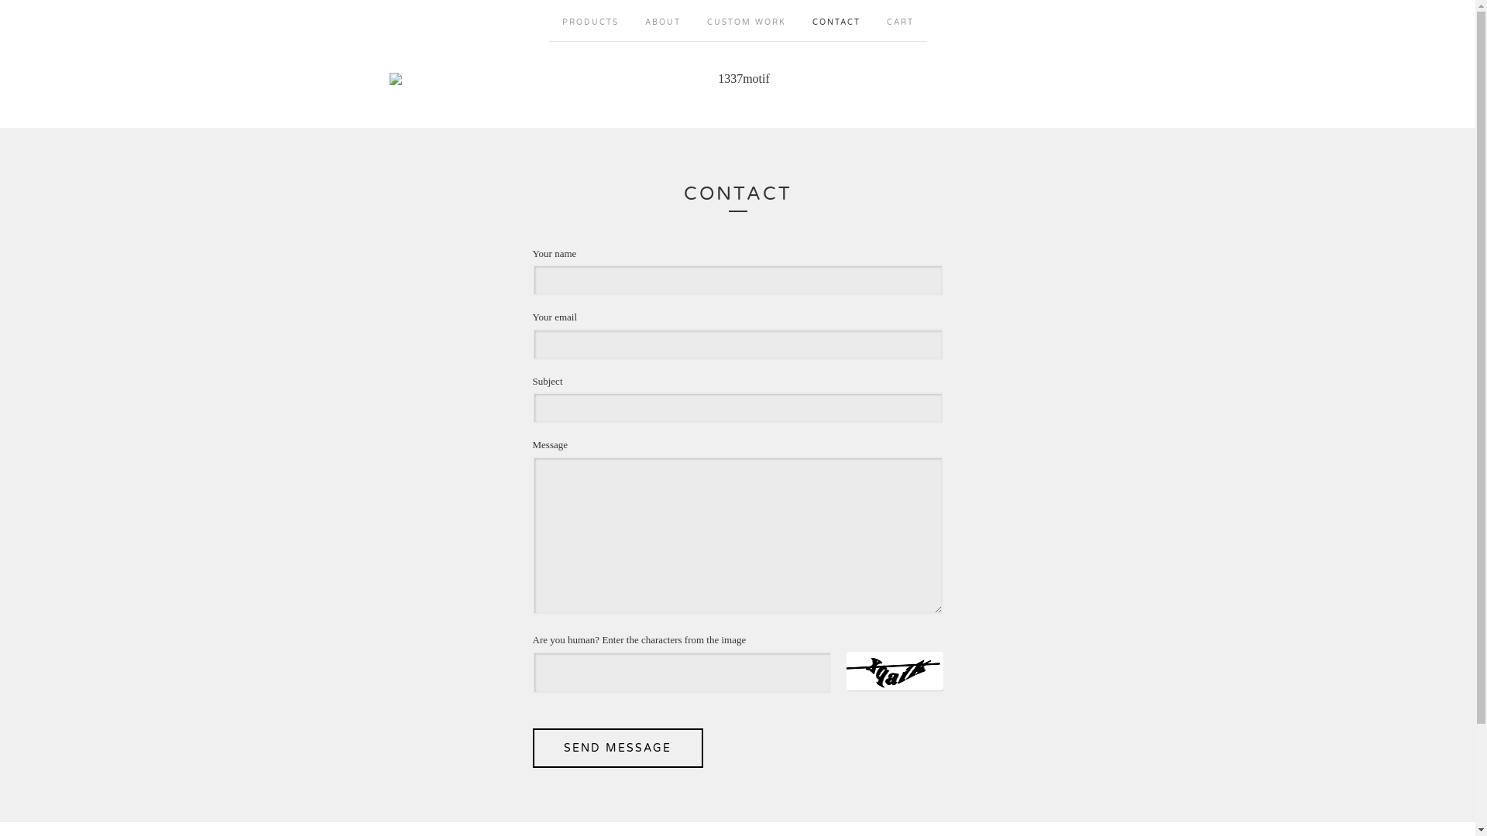 The width and height of the screenshot is (1487, 836). Describe the element at coordinates (663, 20) in the screenshot. I see `ABOUT` at that location.